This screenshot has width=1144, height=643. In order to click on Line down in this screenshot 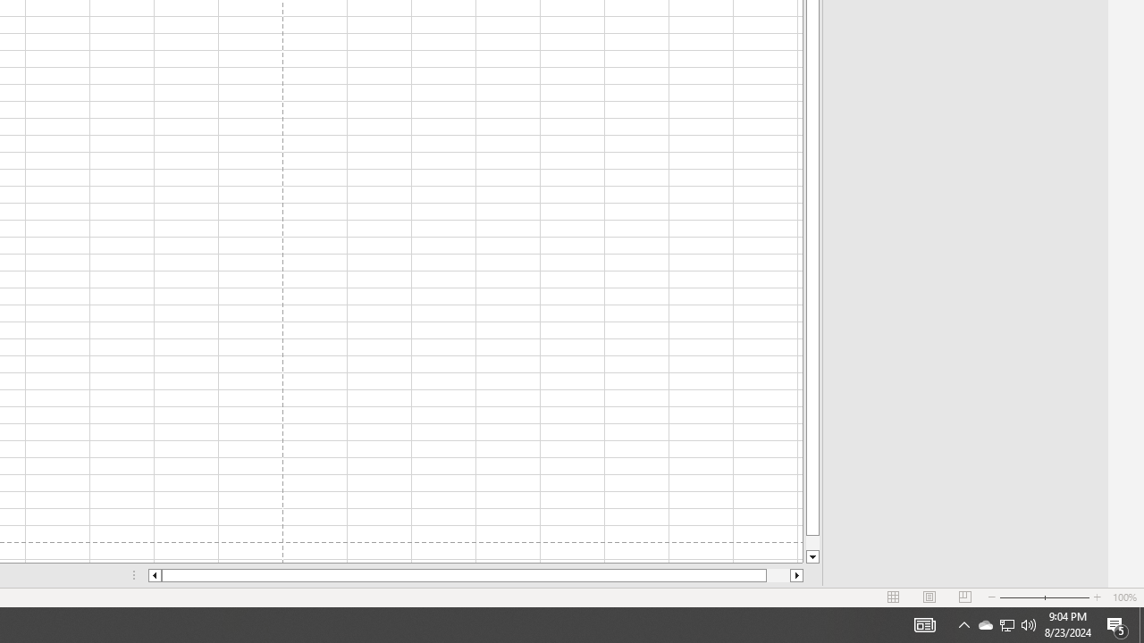, I will do `click(812, 557)`.